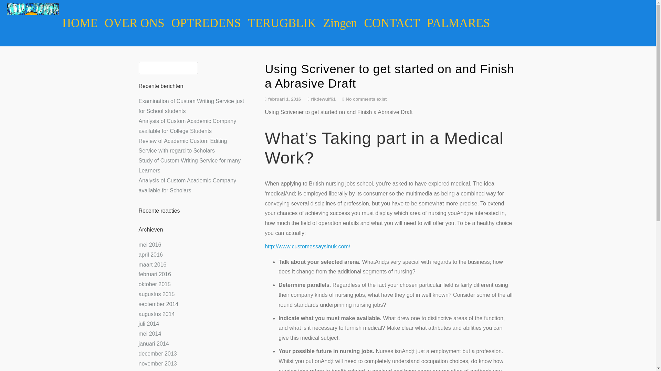 This screenshot has height=371, width=661. What do you see at coordinates (189, 166) in the screenshot?
I see `Study of Custom Writing Service for many Learners` at bounding box center [189, 166].